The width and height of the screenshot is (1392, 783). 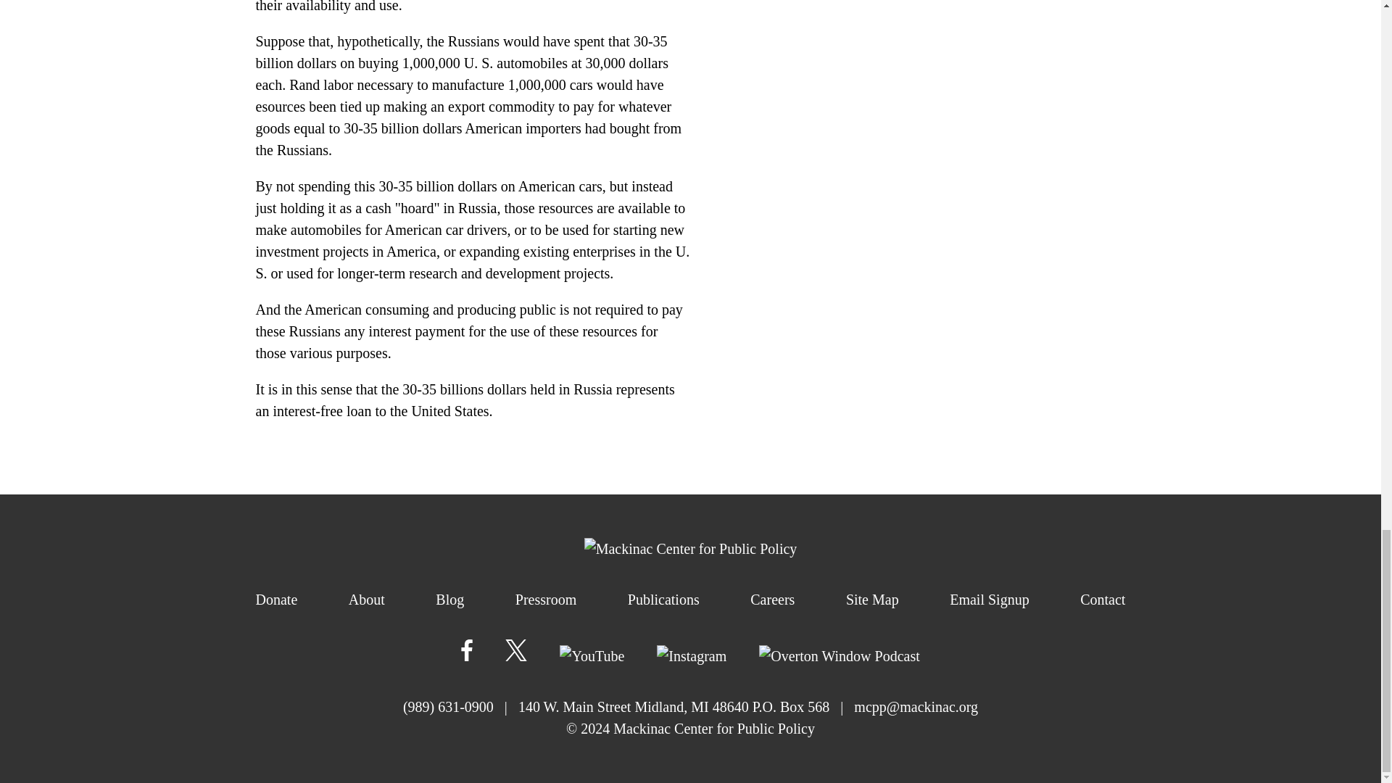 What do you see at coordinates (367, 600) in the screenshot?
I see `About` at bounding box center [367, 600].